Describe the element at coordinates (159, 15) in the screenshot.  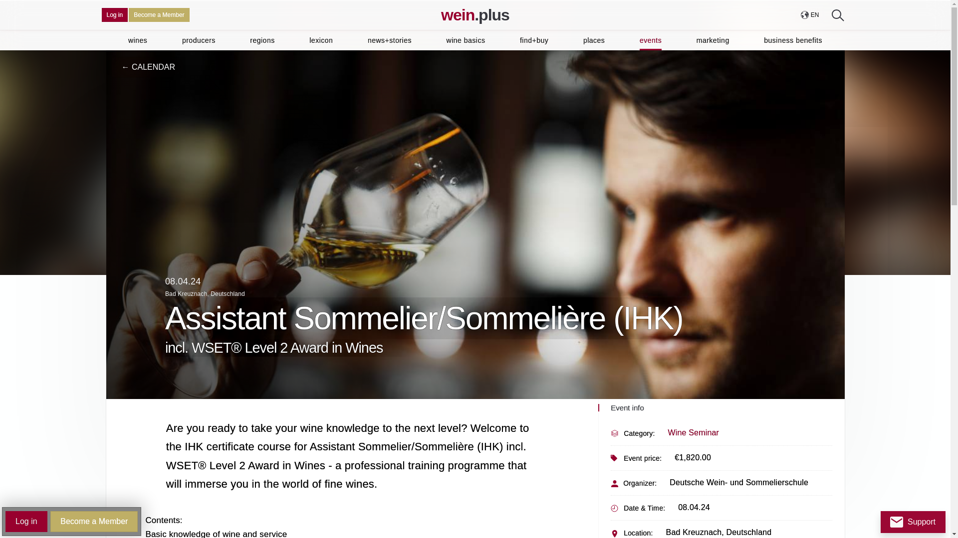
I see `Become a Member` at that location.